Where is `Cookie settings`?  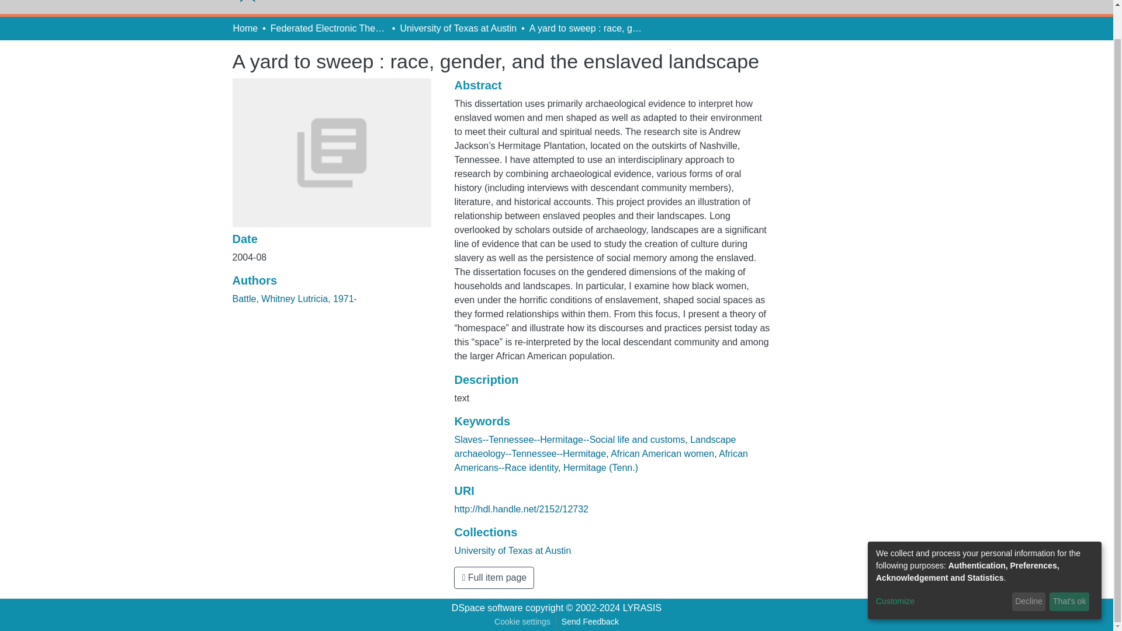
Cookie settings is located at coordinates (522, 622).